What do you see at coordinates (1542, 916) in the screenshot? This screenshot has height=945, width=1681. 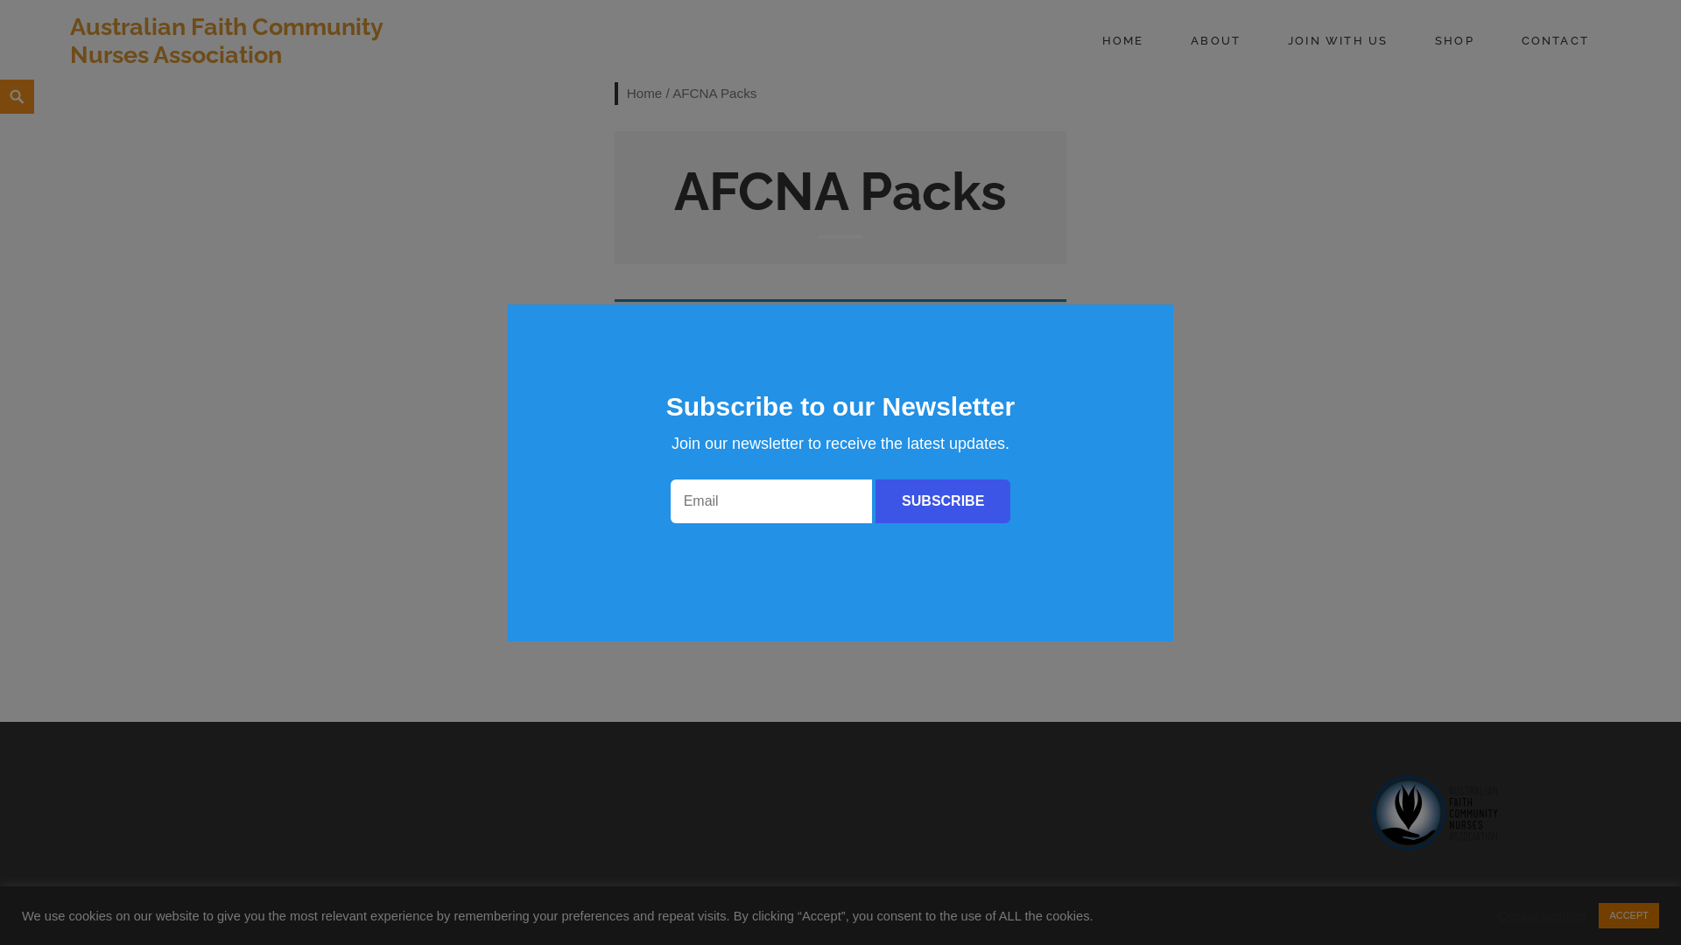 I see `Cookie settings` at bounding box center [1542, 916].